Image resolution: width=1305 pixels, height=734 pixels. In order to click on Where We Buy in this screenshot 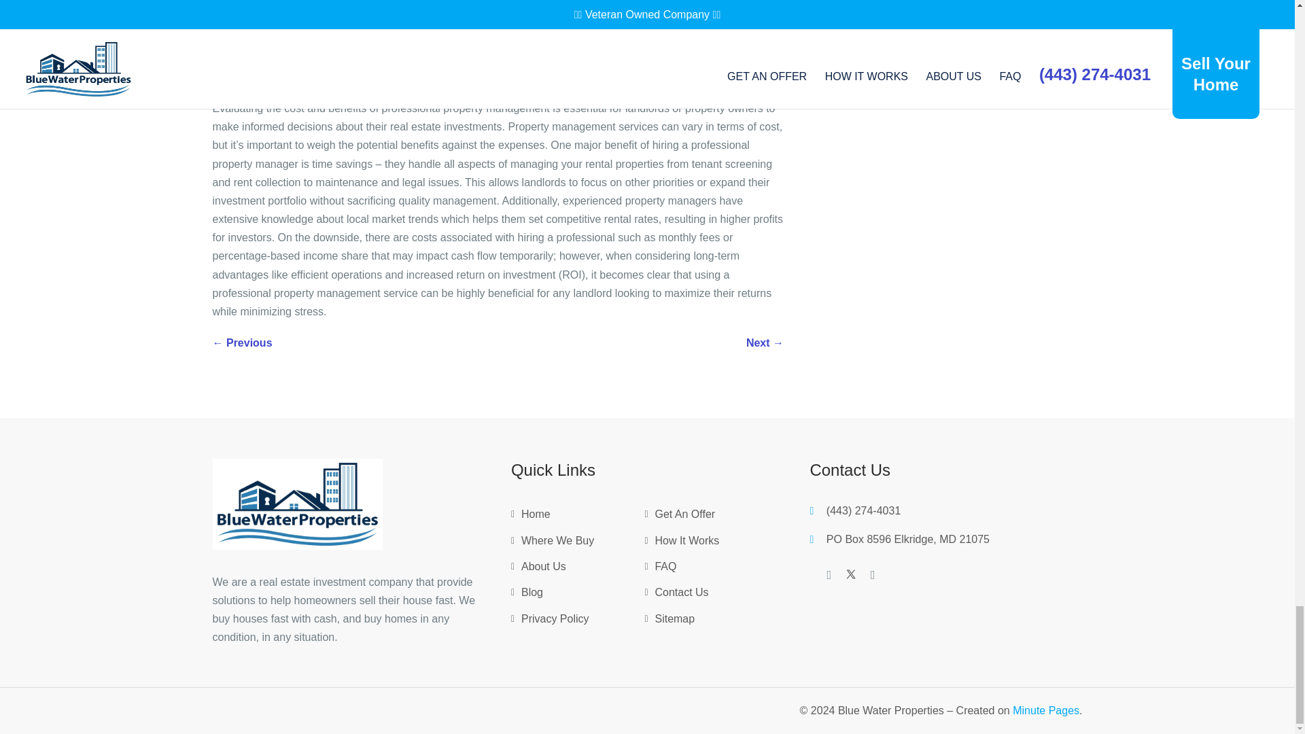, I will do `click(557, 544)`.